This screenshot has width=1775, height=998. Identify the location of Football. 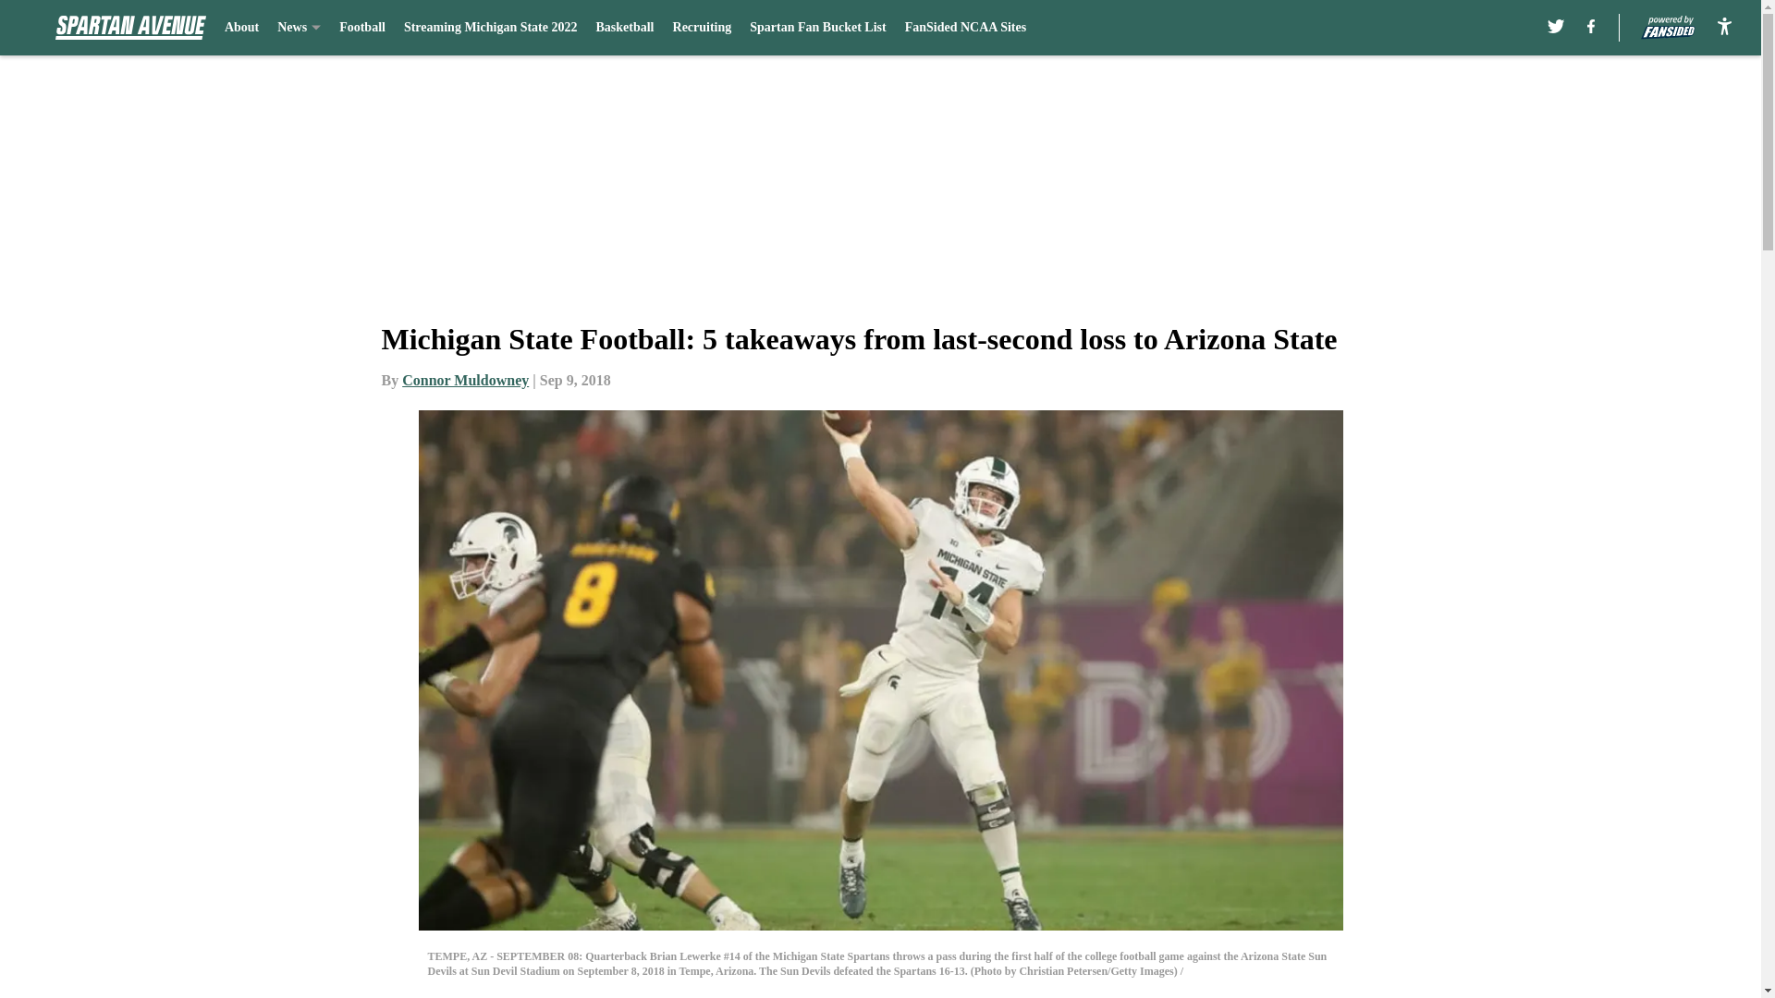
(361, 28).